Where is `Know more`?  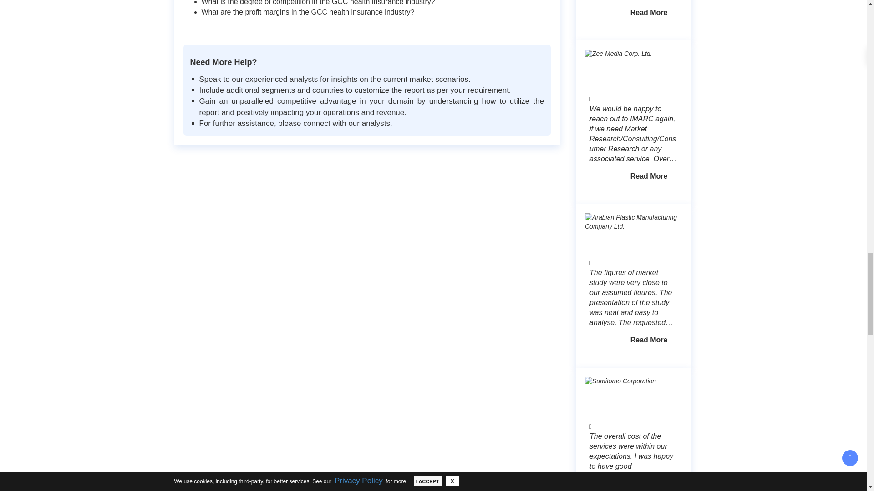 Know more is located at coordinates (649, 13).